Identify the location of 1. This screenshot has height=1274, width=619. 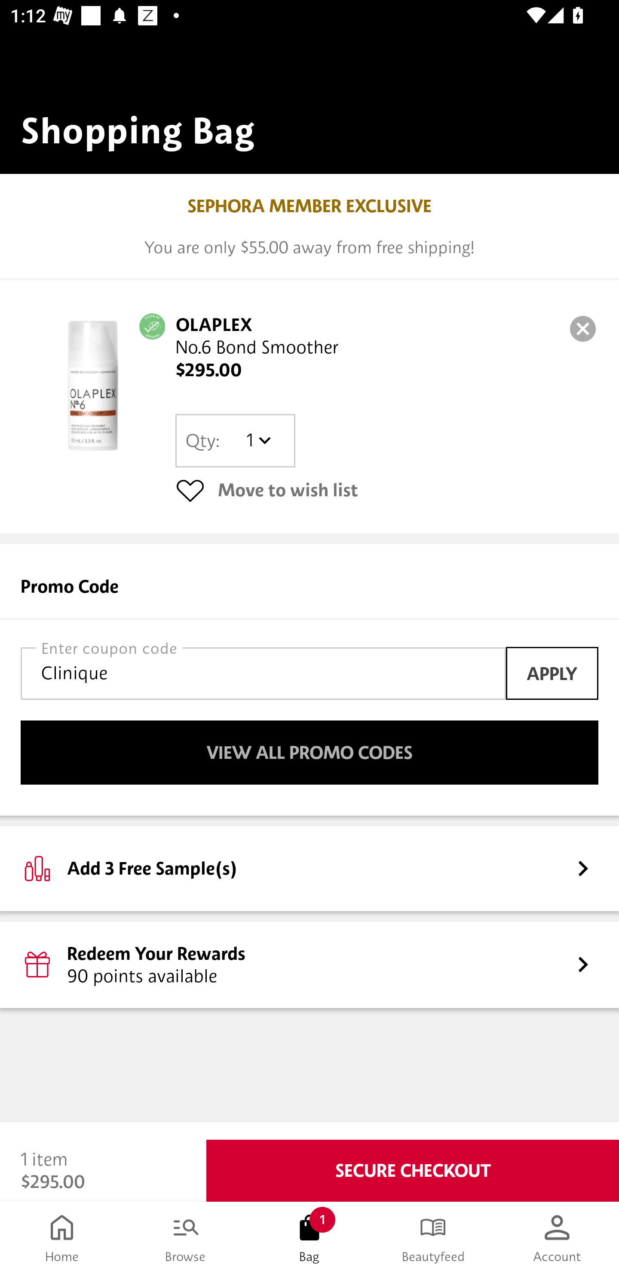
(258, 441).